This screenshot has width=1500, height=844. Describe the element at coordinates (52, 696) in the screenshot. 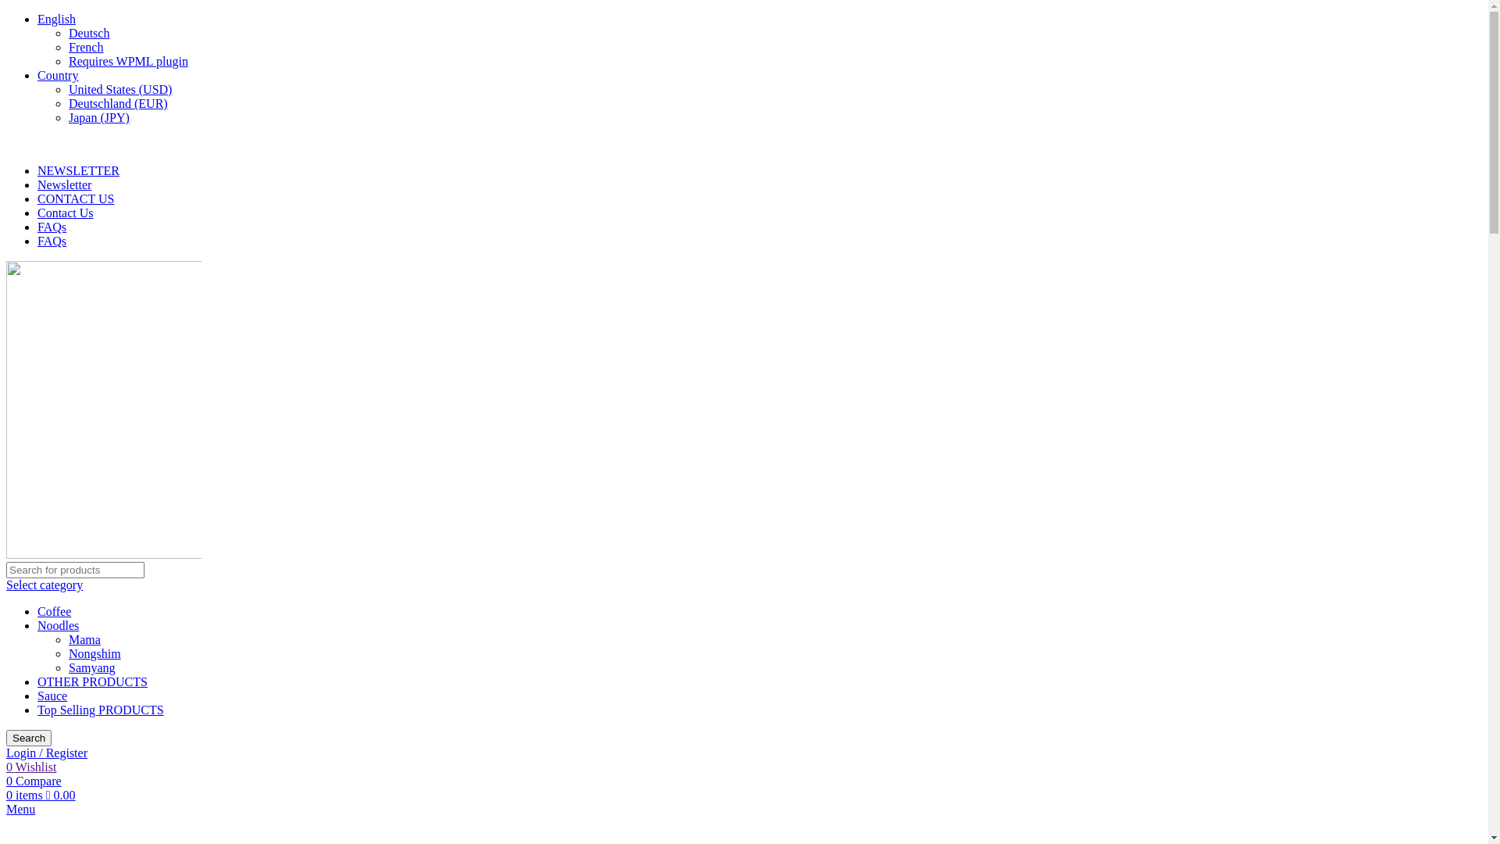

I see `Sauce` at that location.